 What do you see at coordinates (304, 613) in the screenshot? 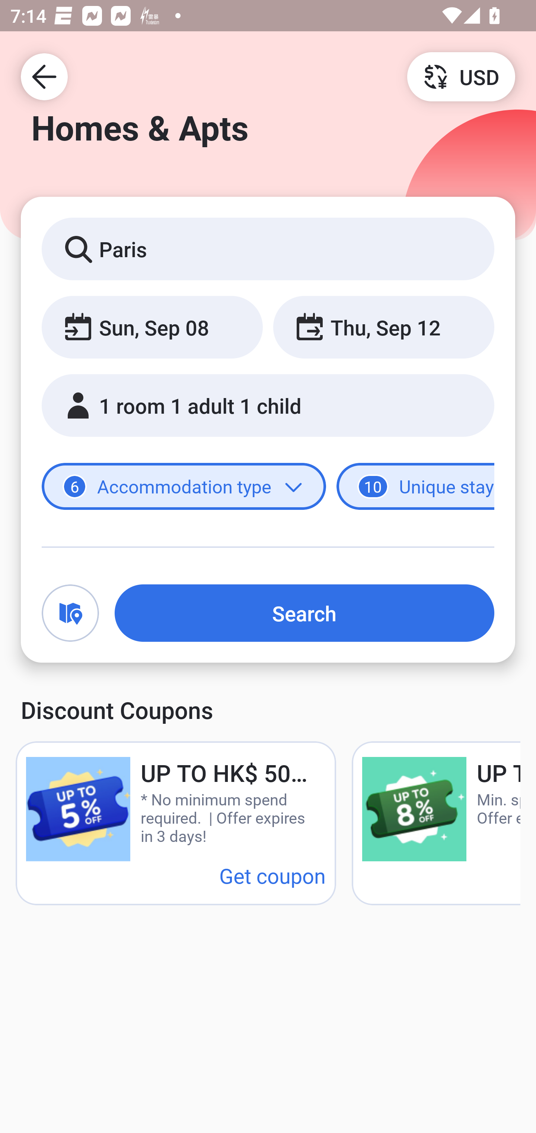
I see `Search` at bounding box center [304, 613].